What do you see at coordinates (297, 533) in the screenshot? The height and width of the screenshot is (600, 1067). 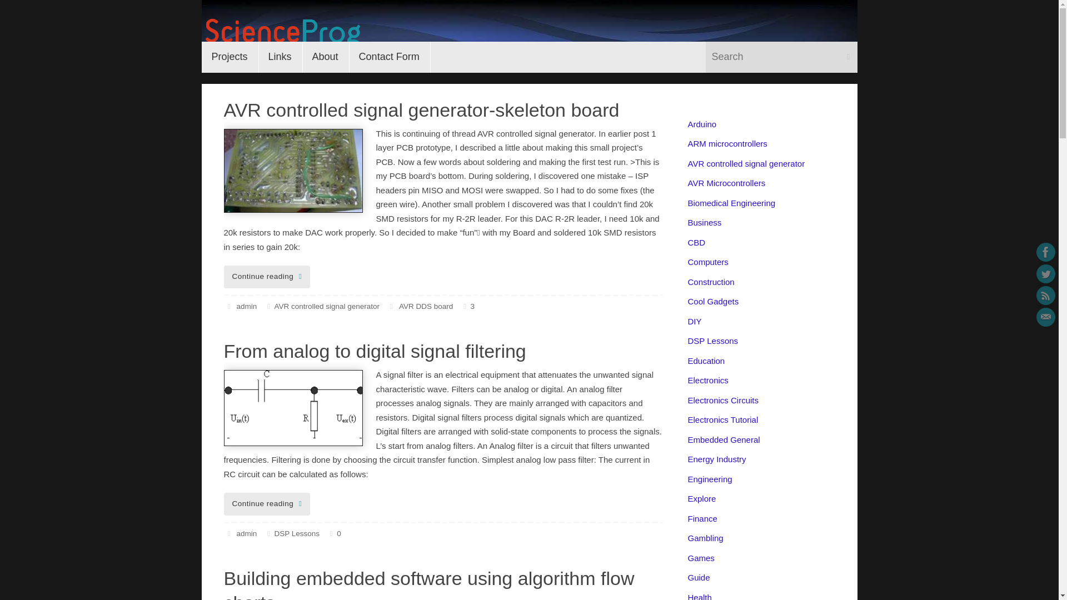 I see `DSP Lessons` at bounding box center [297, 533].